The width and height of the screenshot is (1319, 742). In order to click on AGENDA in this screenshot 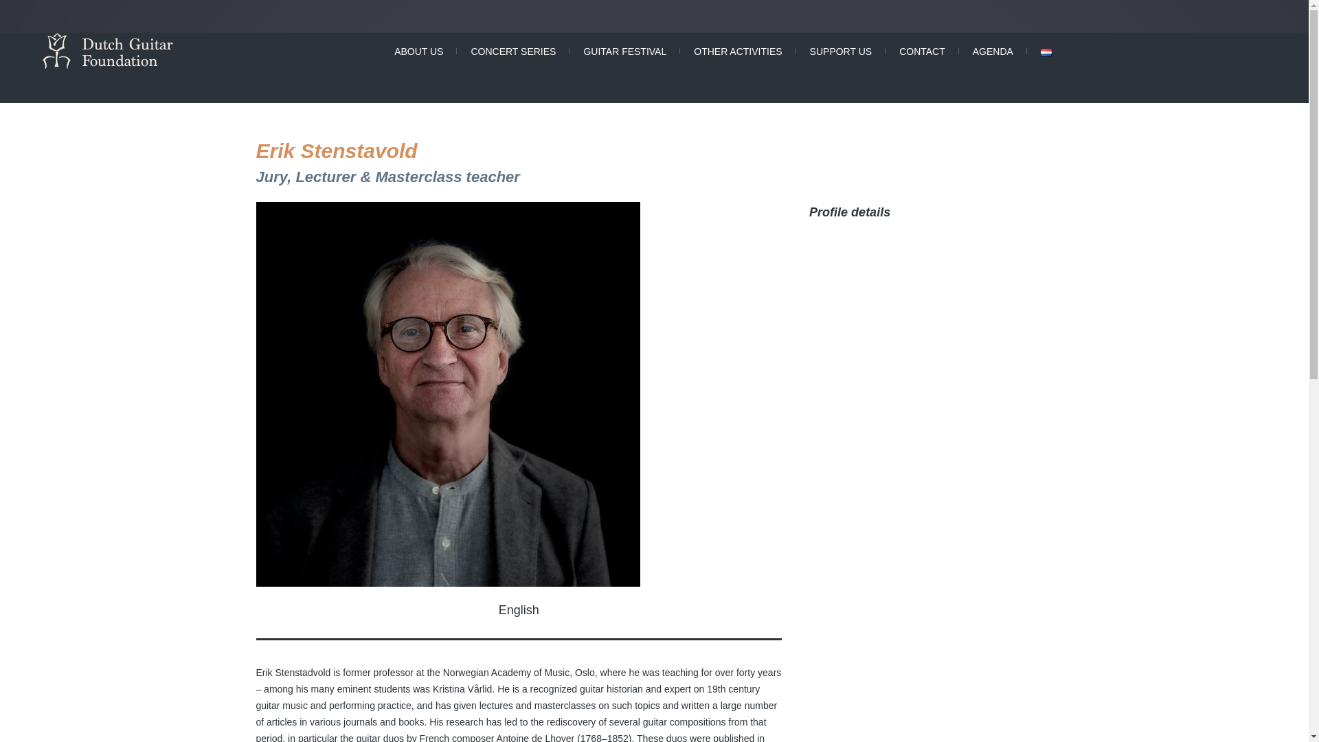, I will do `click(993, 52)`.